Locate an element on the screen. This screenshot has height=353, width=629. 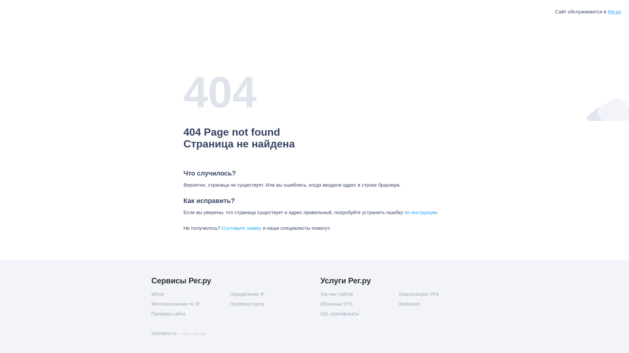
2domains.ru is located at coordinates (164, 333).